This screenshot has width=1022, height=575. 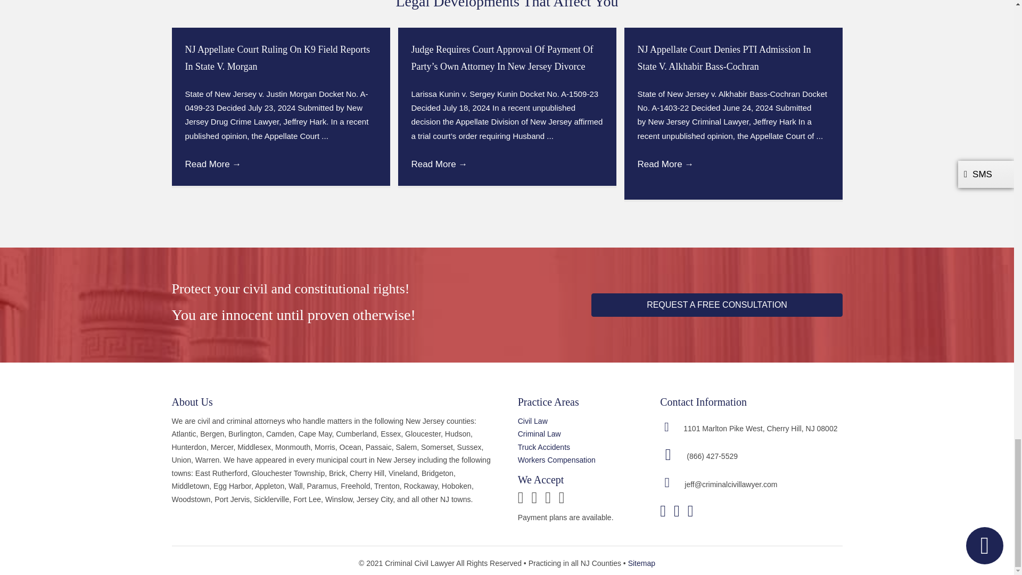 I want to click on Read More, so click(x=213, y=164).